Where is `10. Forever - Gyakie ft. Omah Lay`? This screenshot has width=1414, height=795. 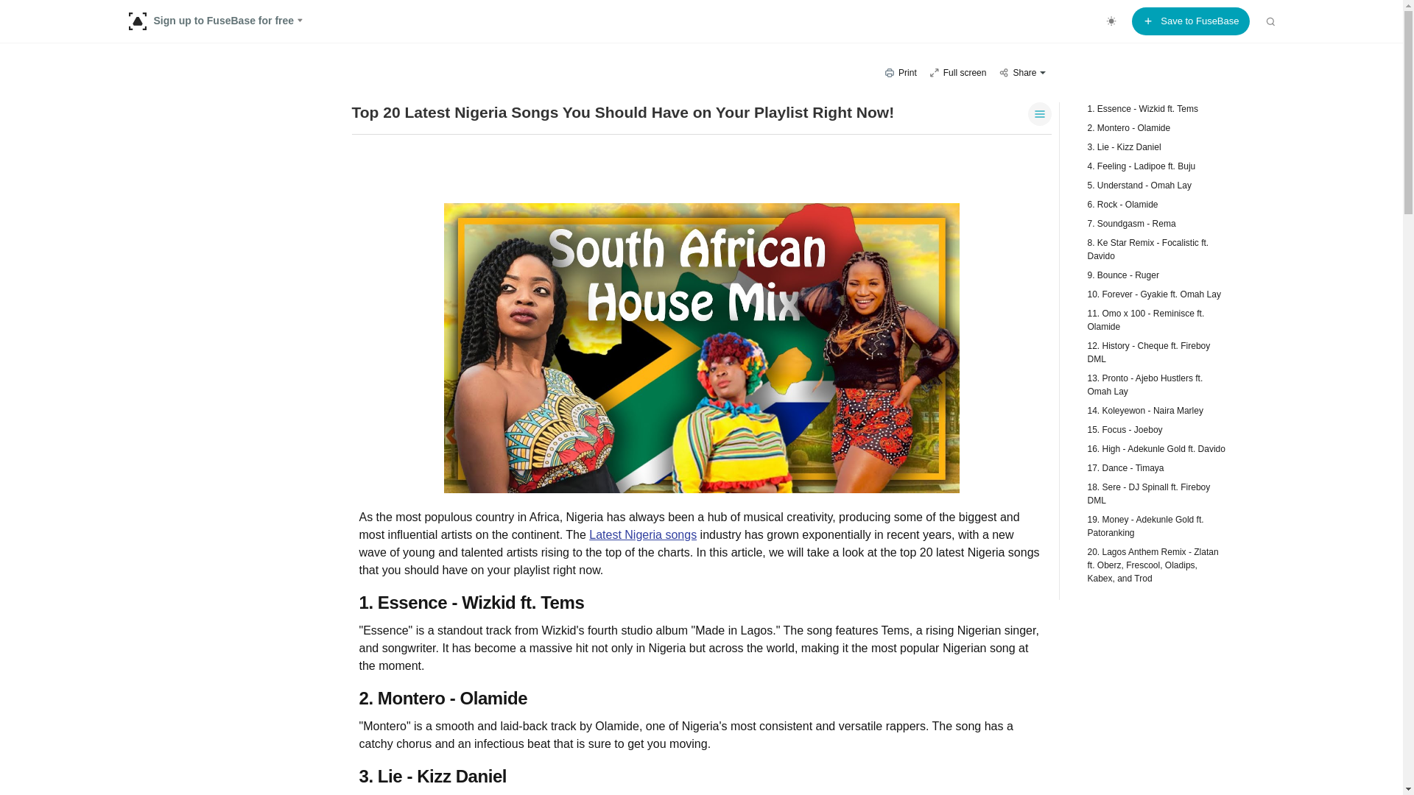 10. Forever - Gyakie ft. Omah Lay is located at coordinates (1149, 293).